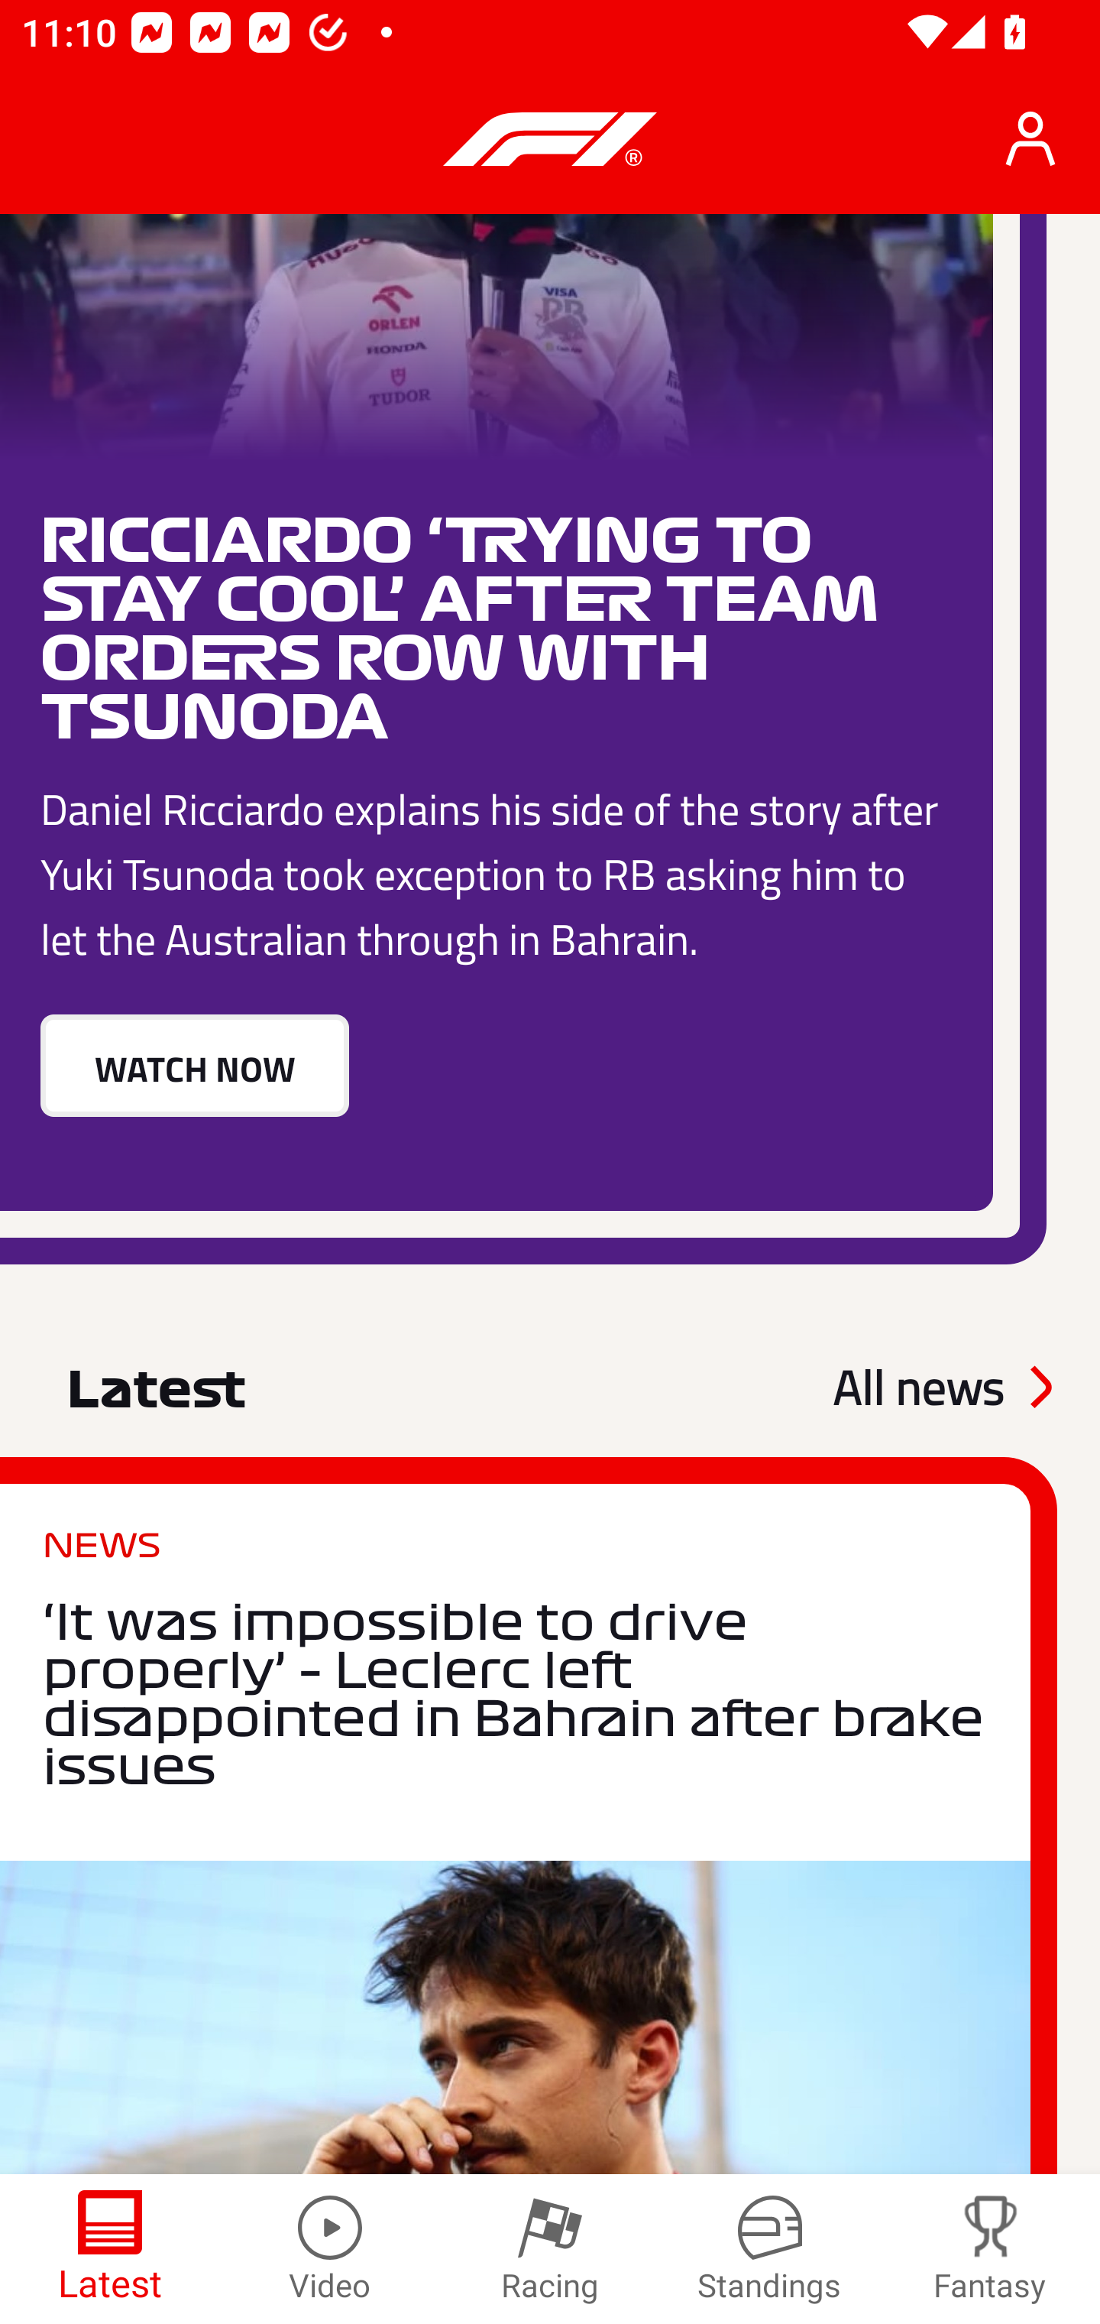  What do you see at coordinates (550, 2249) in the screenshot?
I see `Racing` at bounding box center [550, 2249].